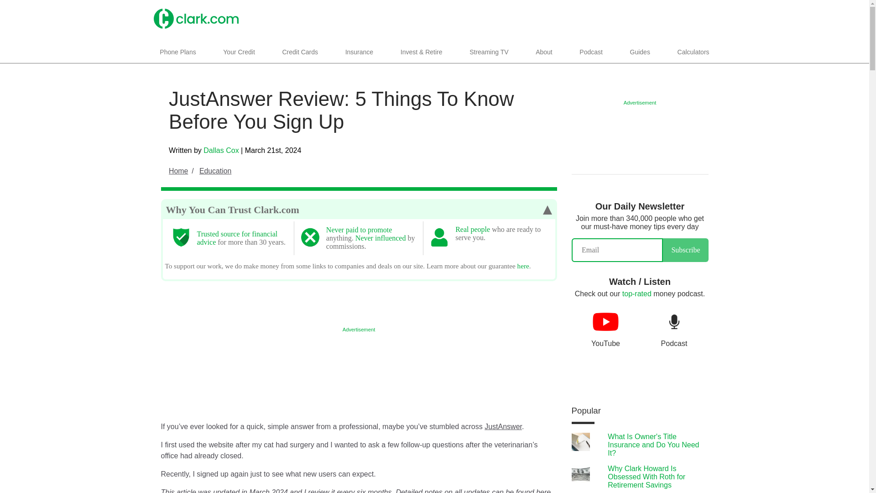 This screenshot has width=876, height=493. Describe the element at coordinates (215, 171) in the screenshot. I see `Education` at that location.